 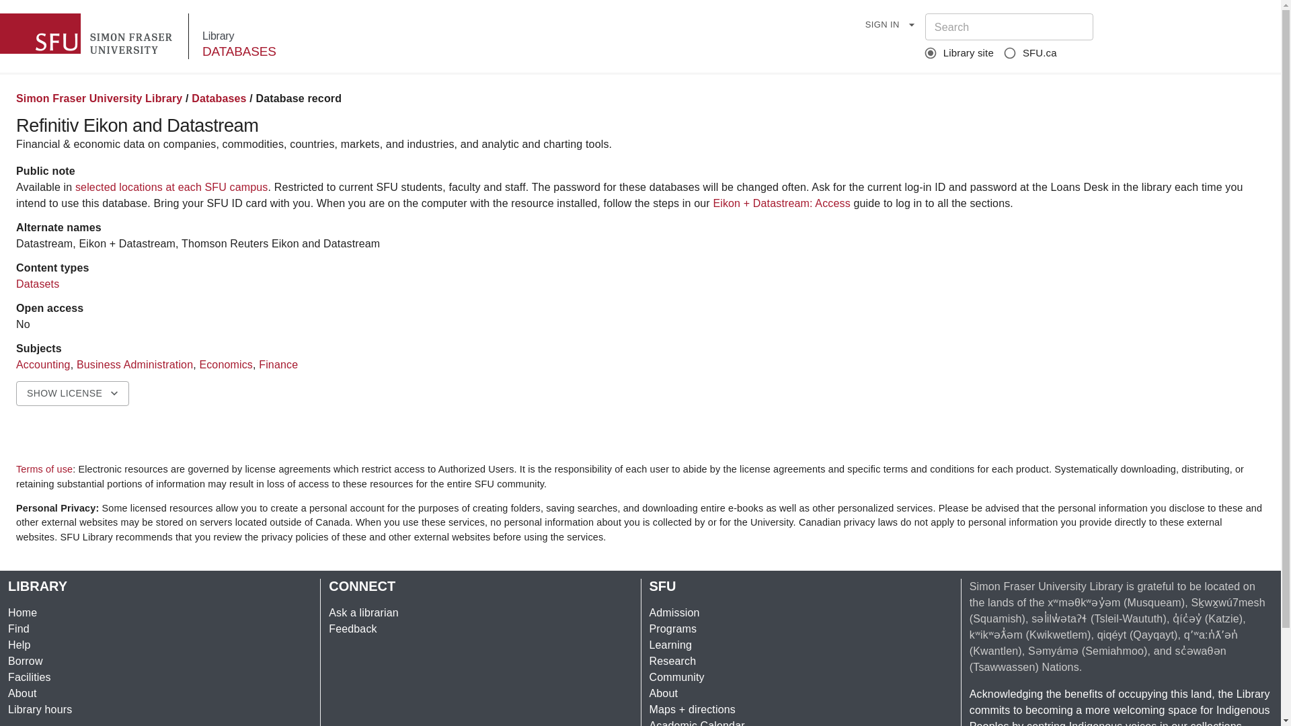 I want to click on Simon Fraser University, so click(x=87, y=34).